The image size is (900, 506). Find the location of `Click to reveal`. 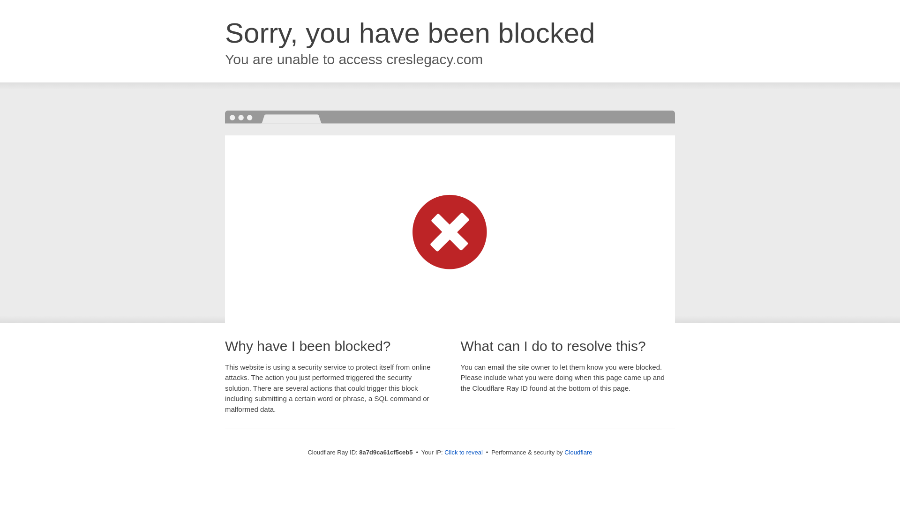

Click to reveal is located at coordinates (463, 453).